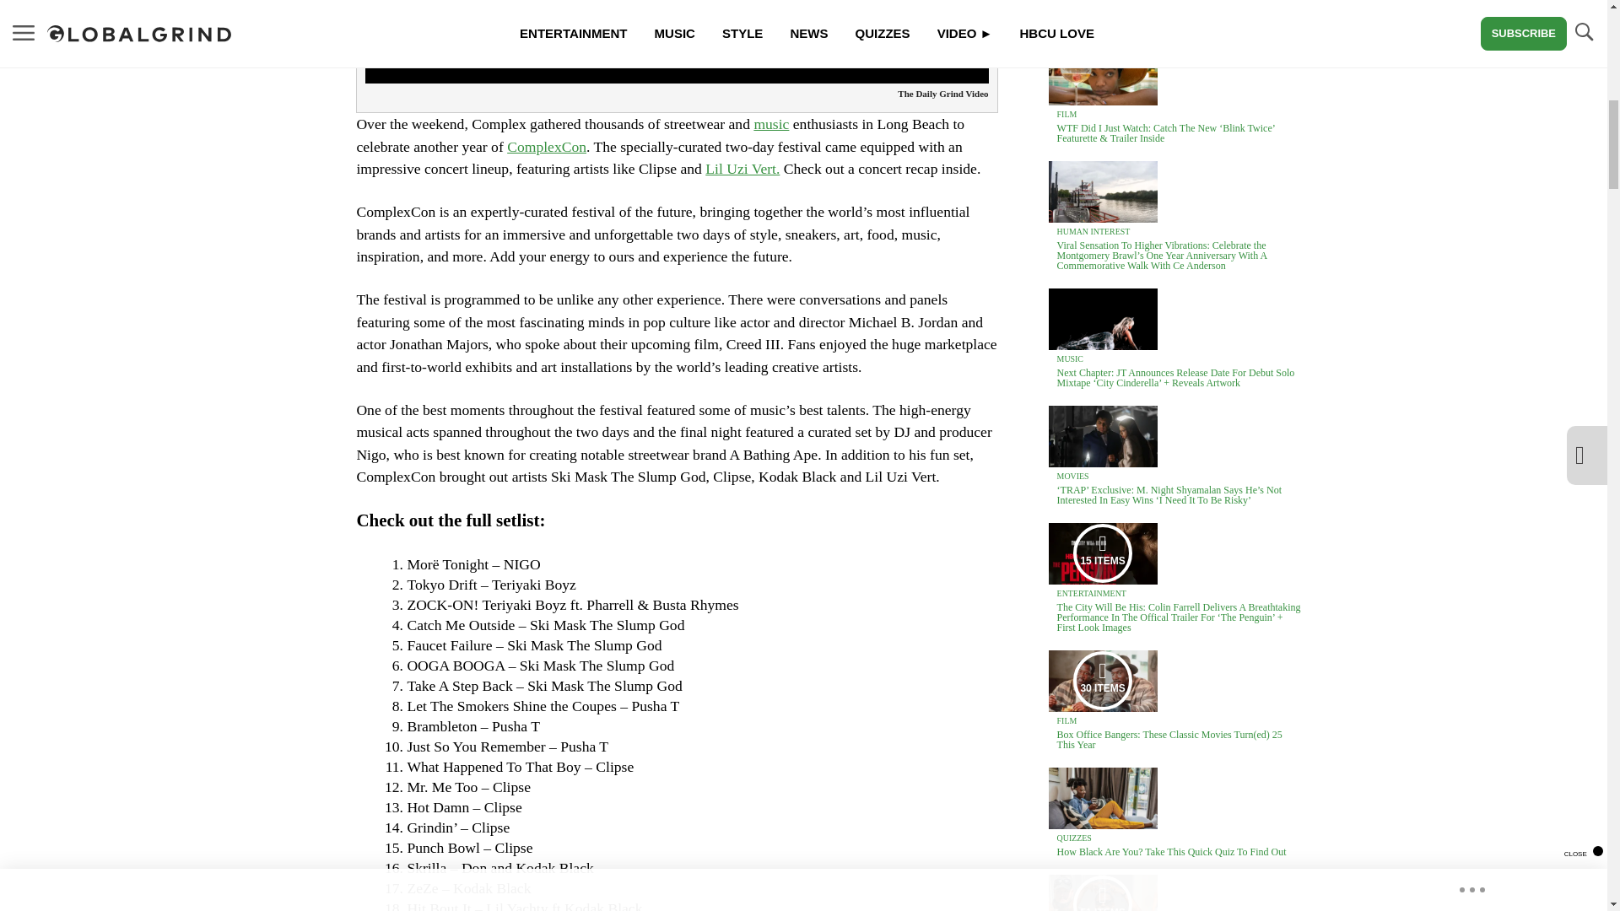 This screenshot has width=1620, height=911. Describe the element at coordinates (771, 123) in the screenshot. I see `music` at that location.